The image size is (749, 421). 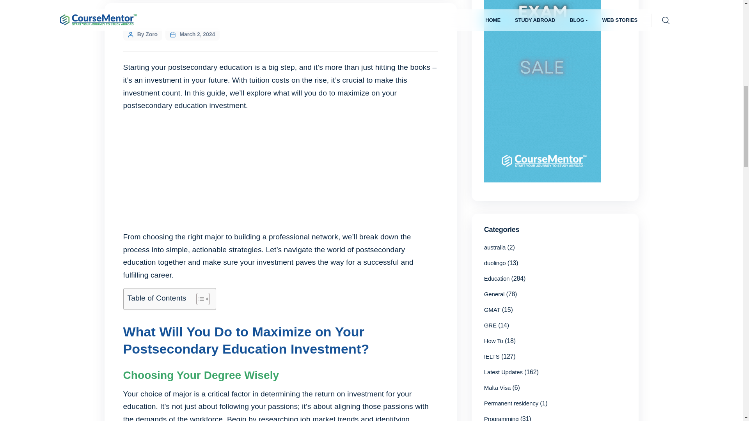 What do you see at coordinates (147, 34) in the screenshot?
I see `By Zoro` at bounding box center [147, 34].